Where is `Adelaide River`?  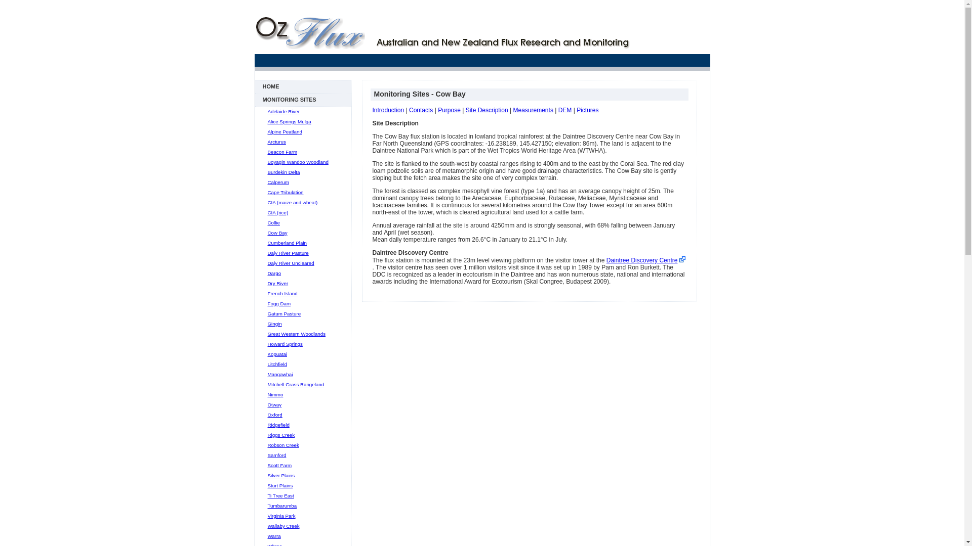 Adelaide River is located at coordinates (283, 111).